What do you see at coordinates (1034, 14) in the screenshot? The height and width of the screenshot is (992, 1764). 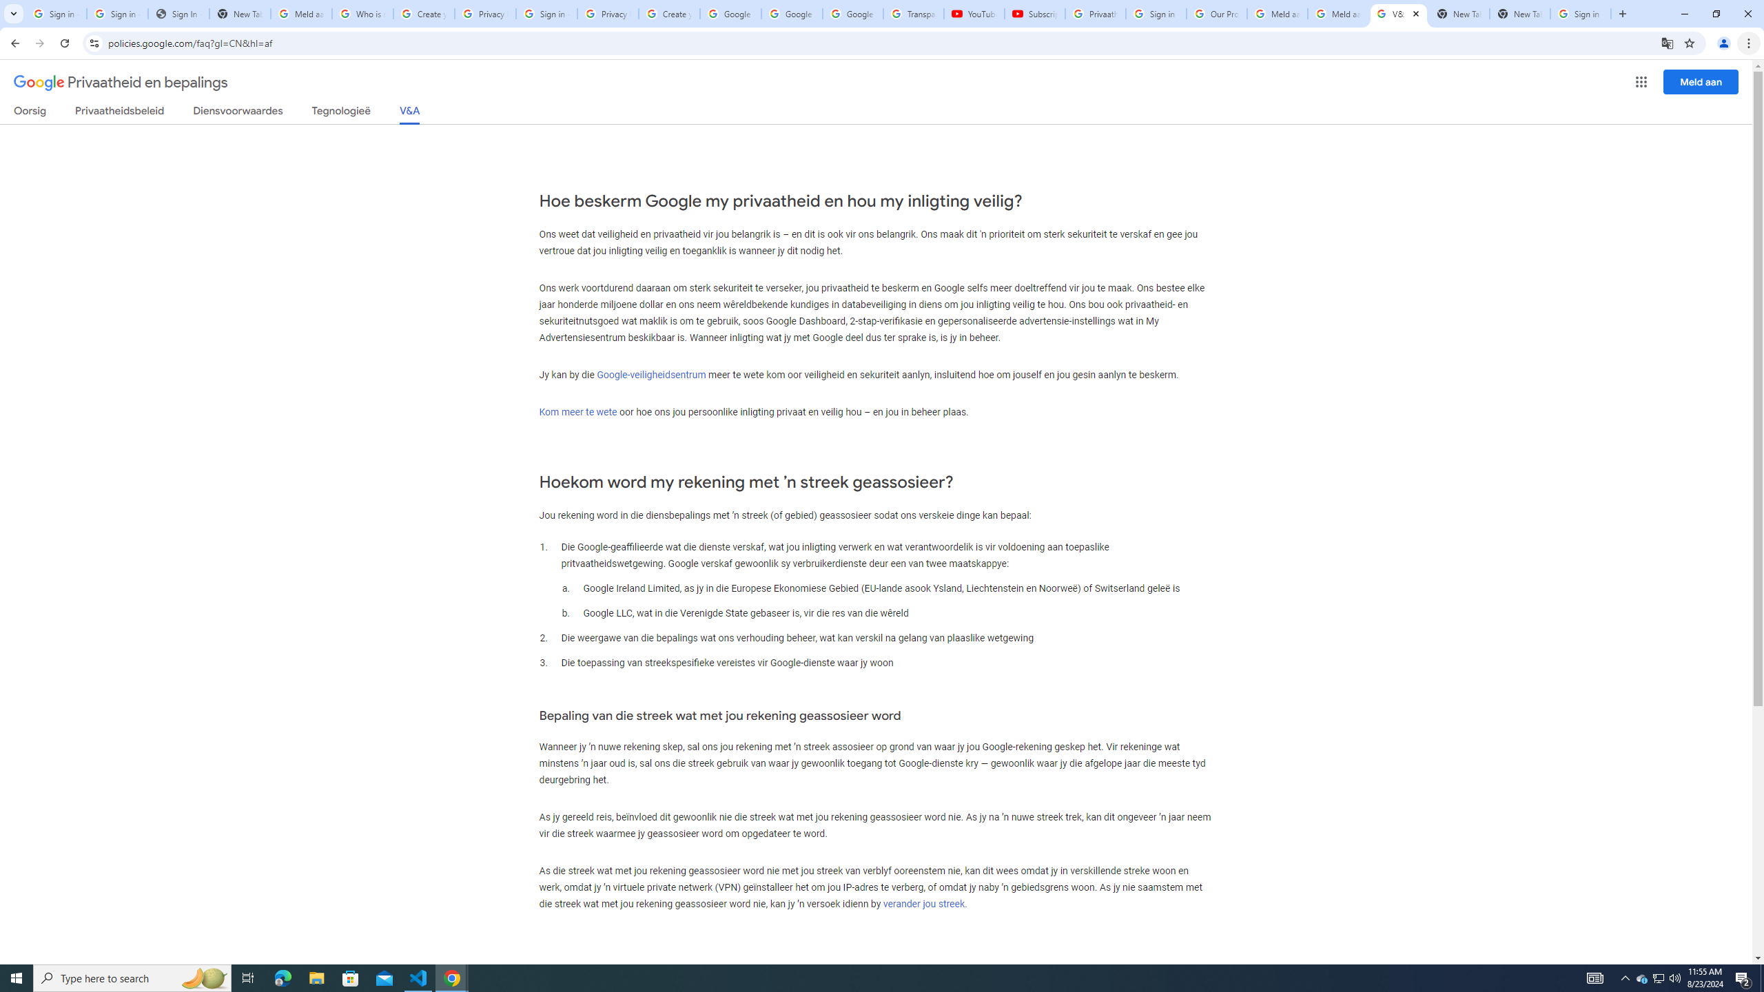 I see `Subscriptions - YouTube` at bounding box center [1034, 14].